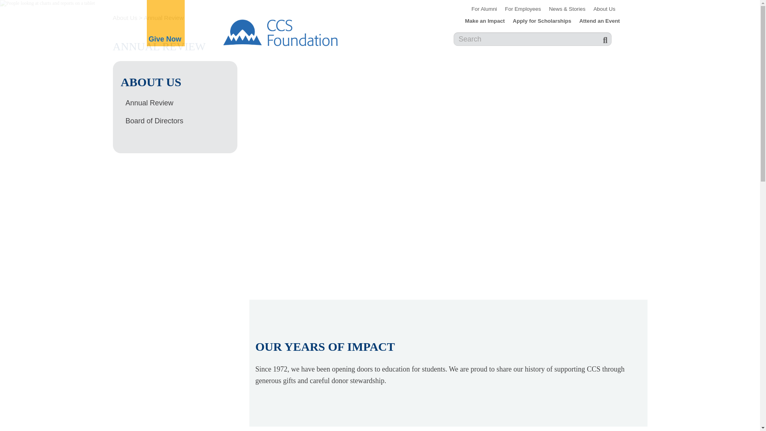 Image resolution: width=766 pixels, height=431 pixels. What do you see at coordinates (179, 81) in the screenshot?
I see `ABOUT US` at bounding box center [179, 81].